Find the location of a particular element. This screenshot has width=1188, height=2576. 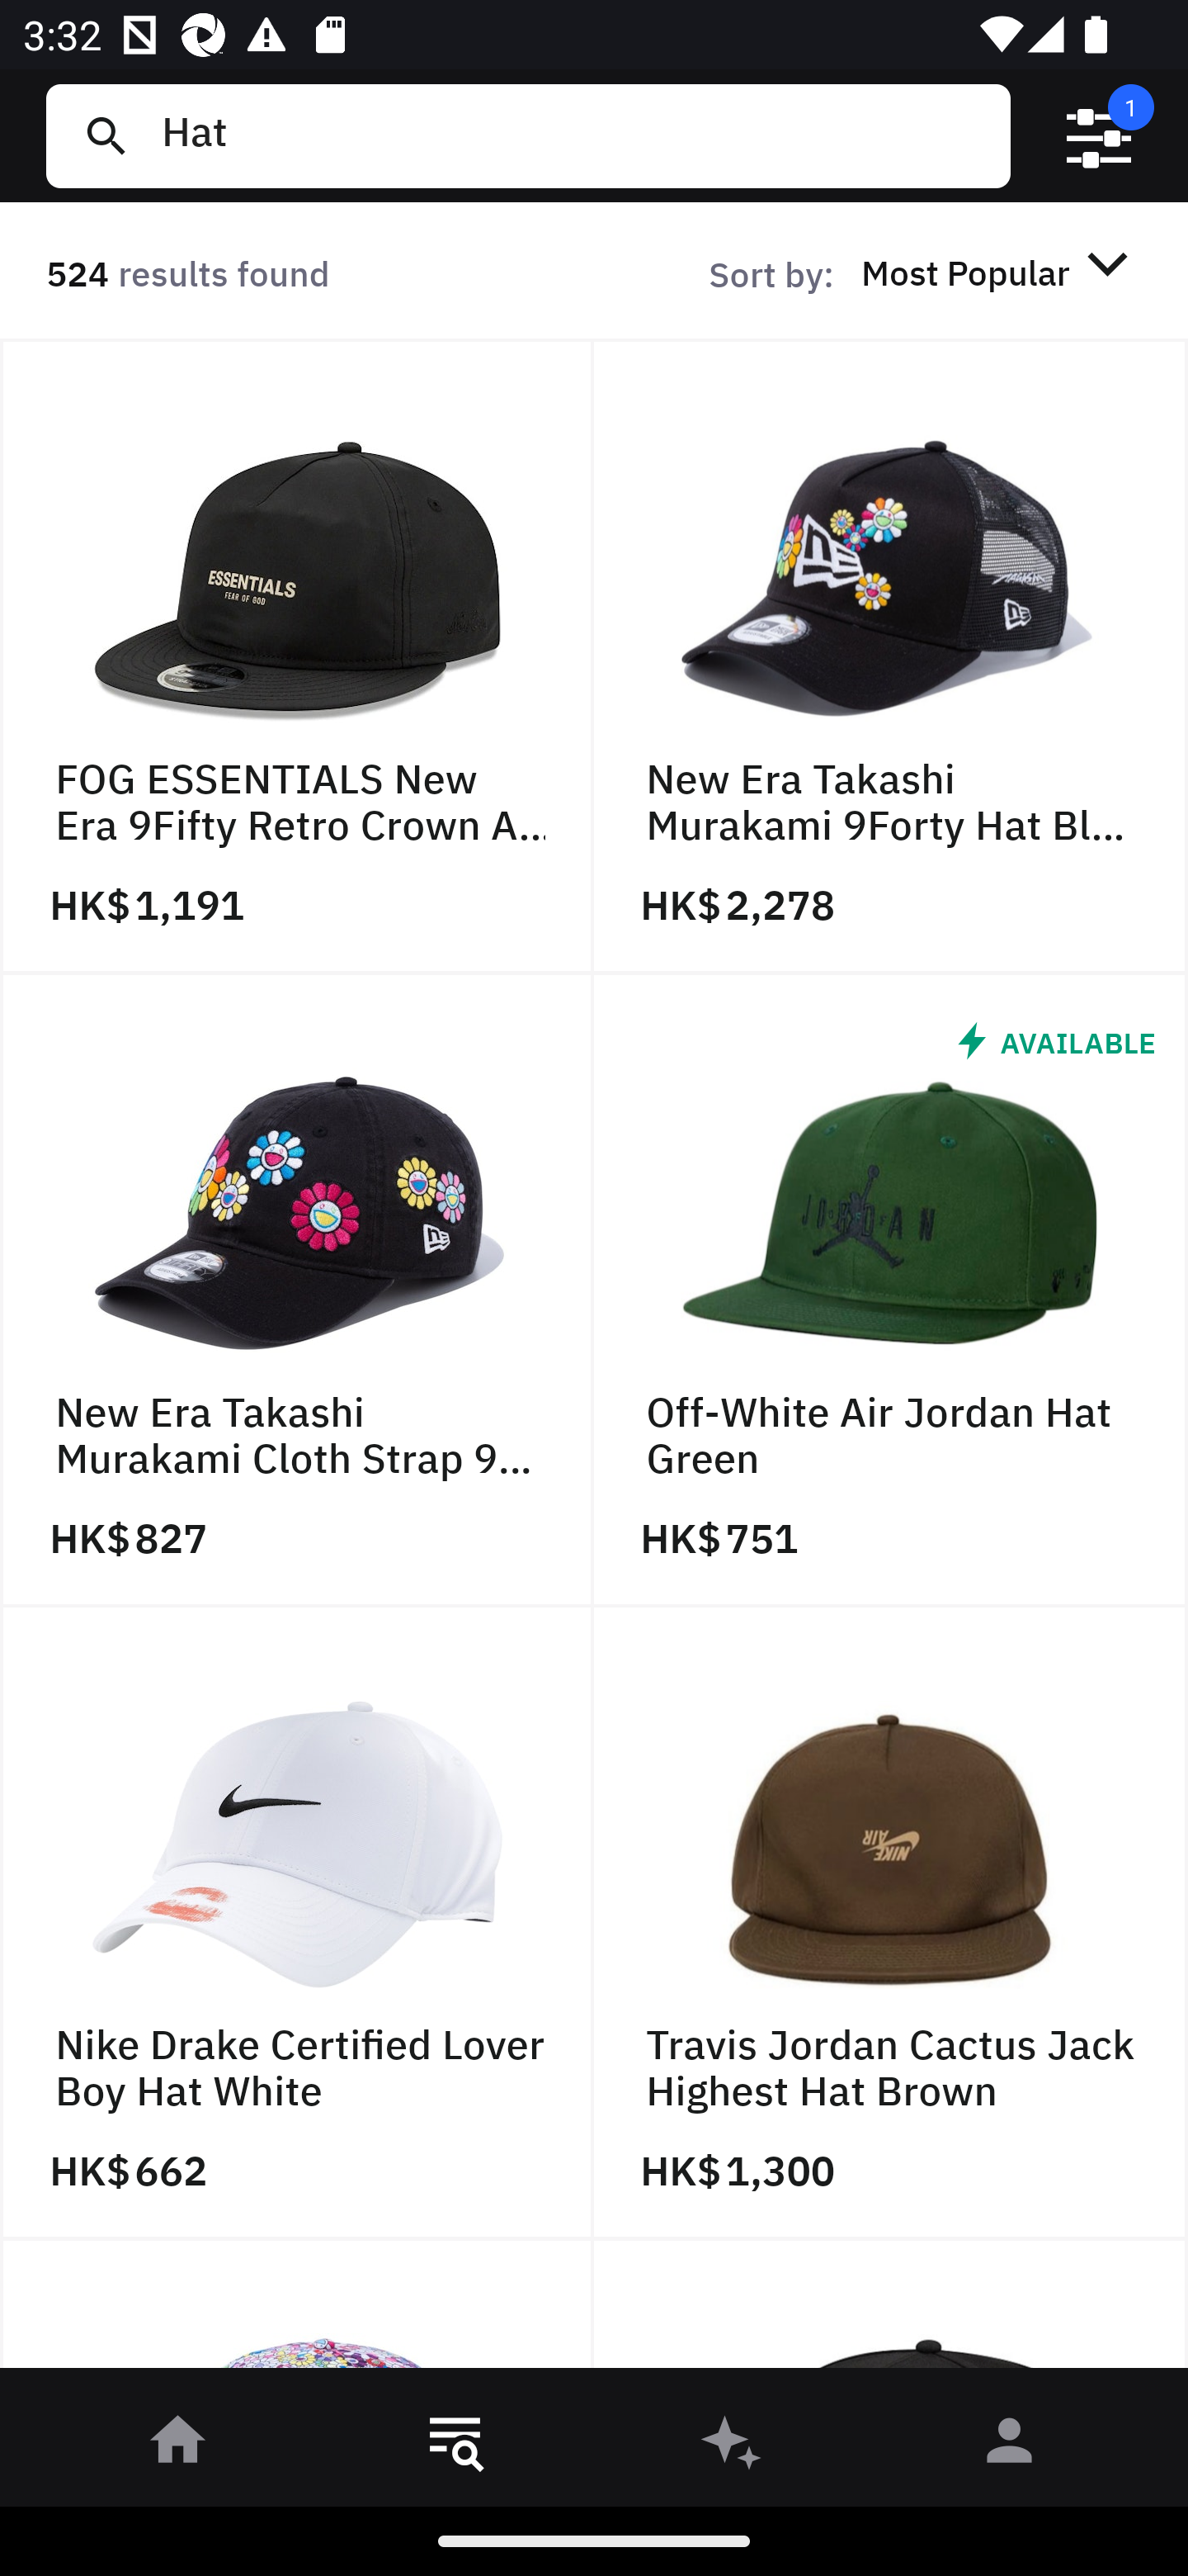

󱎸 is located at coordinates (455, 2446).